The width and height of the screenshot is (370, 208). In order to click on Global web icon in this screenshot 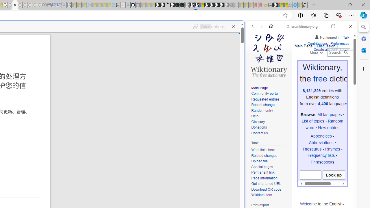, I will do `click(257, 193)`.